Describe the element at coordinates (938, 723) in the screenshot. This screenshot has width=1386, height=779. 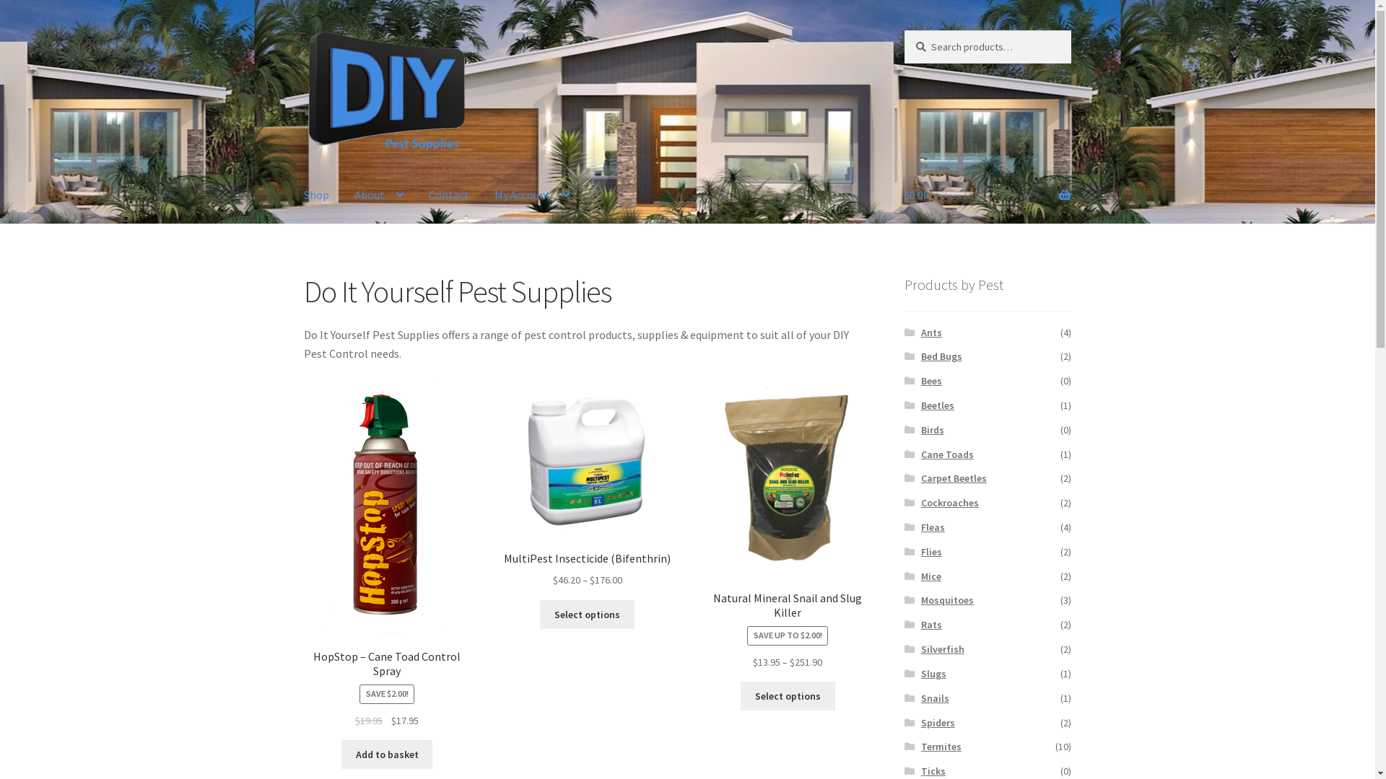
I see `Spiders` at that location.